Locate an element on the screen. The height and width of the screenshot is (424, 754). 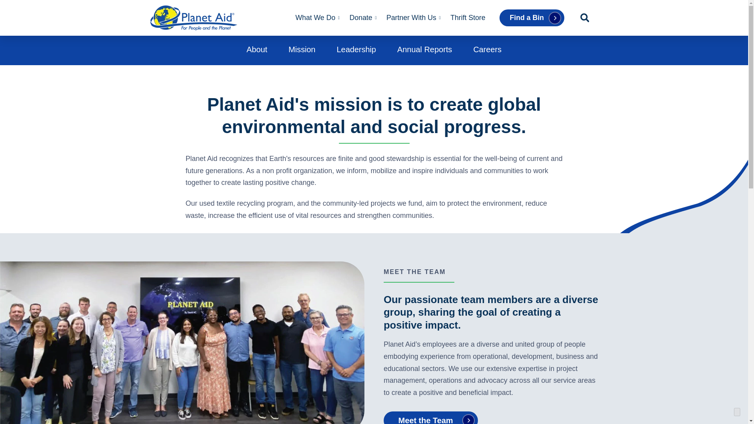
planet-aid-logo-full is located at coordinates (193, 18).